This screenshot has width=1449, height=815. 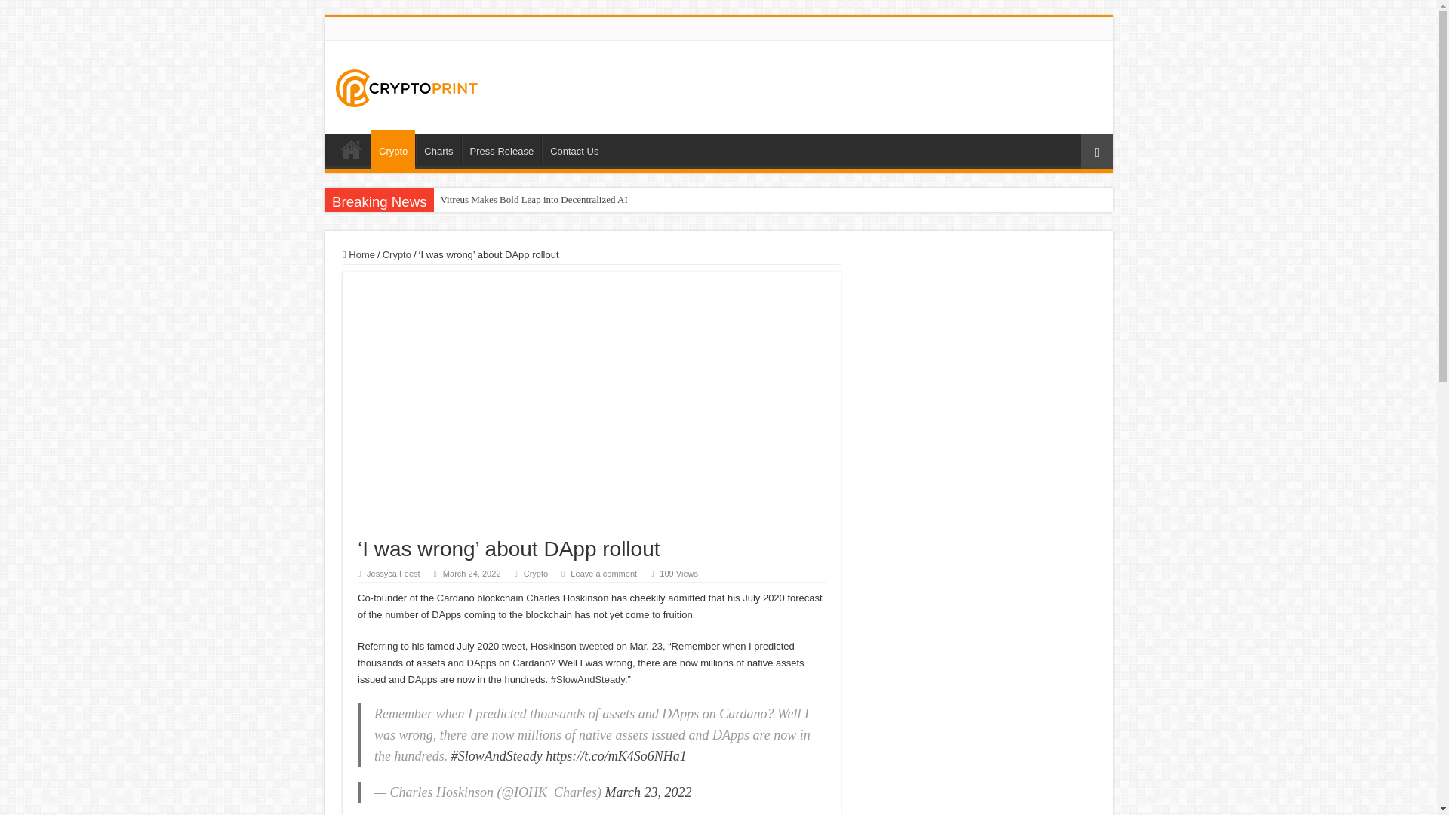 I want to click on Vitreus Makes Bold Leap into Decentralized AI, so click(x=683, y=199).